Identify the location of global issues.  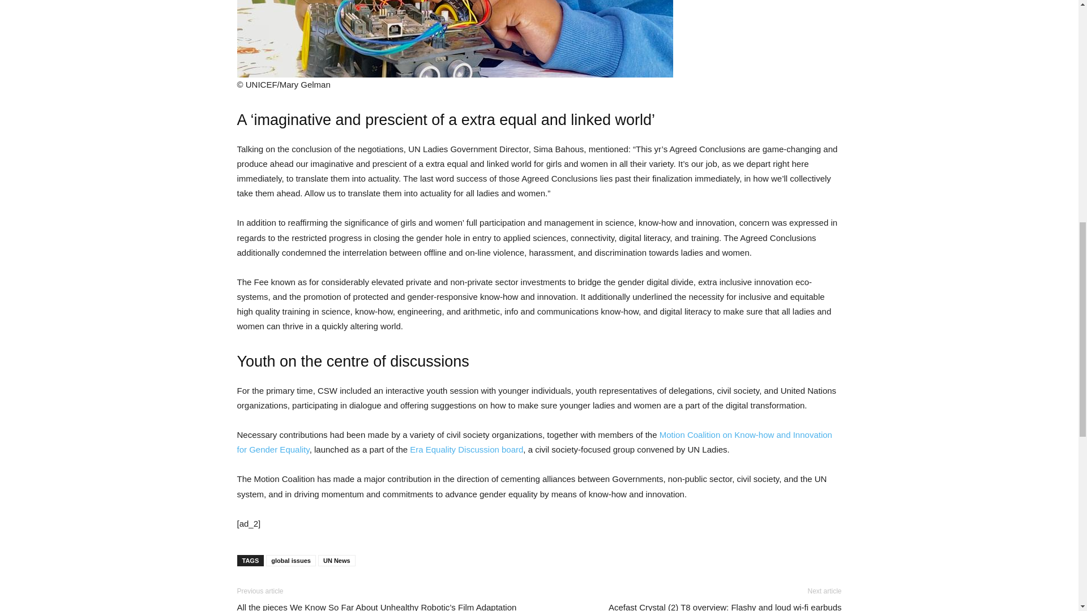
(291, 560).